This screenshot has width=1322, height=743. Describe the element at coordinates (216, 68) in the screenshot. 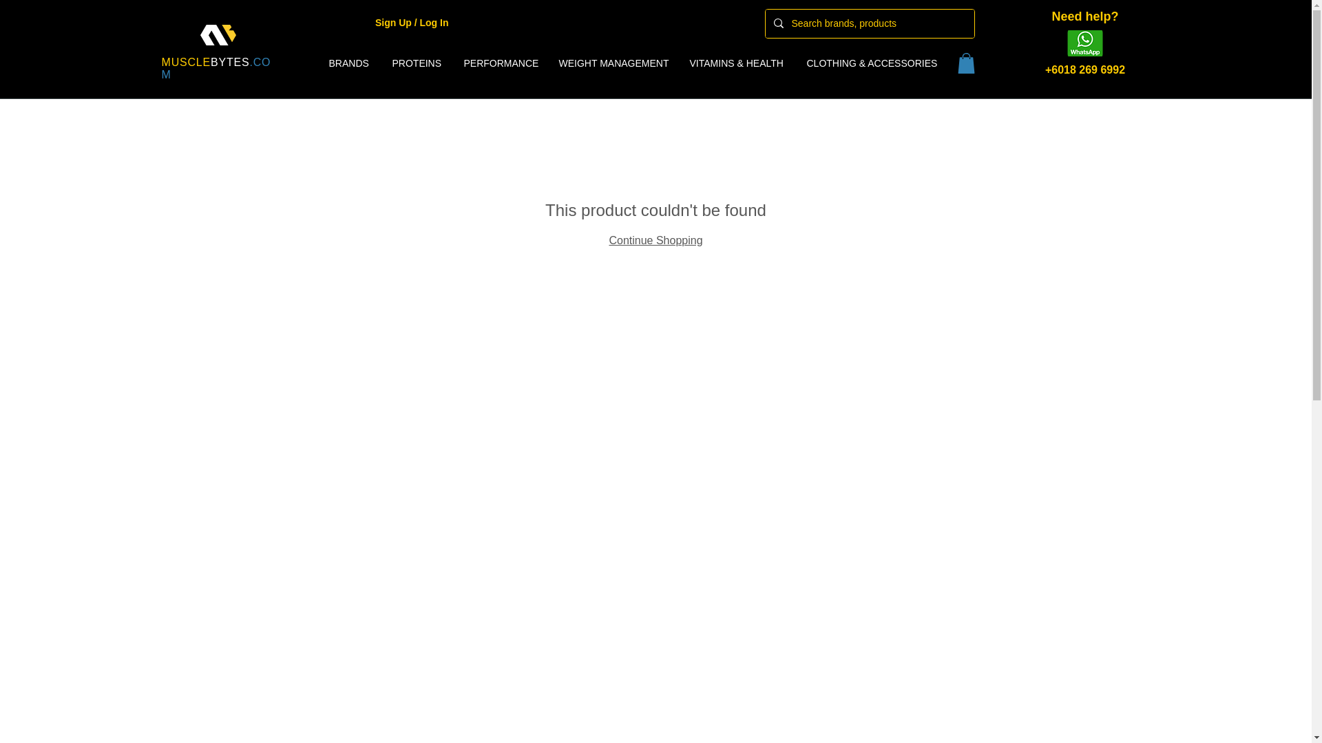

I see `MUSCLEBYTES.COM` at that location.